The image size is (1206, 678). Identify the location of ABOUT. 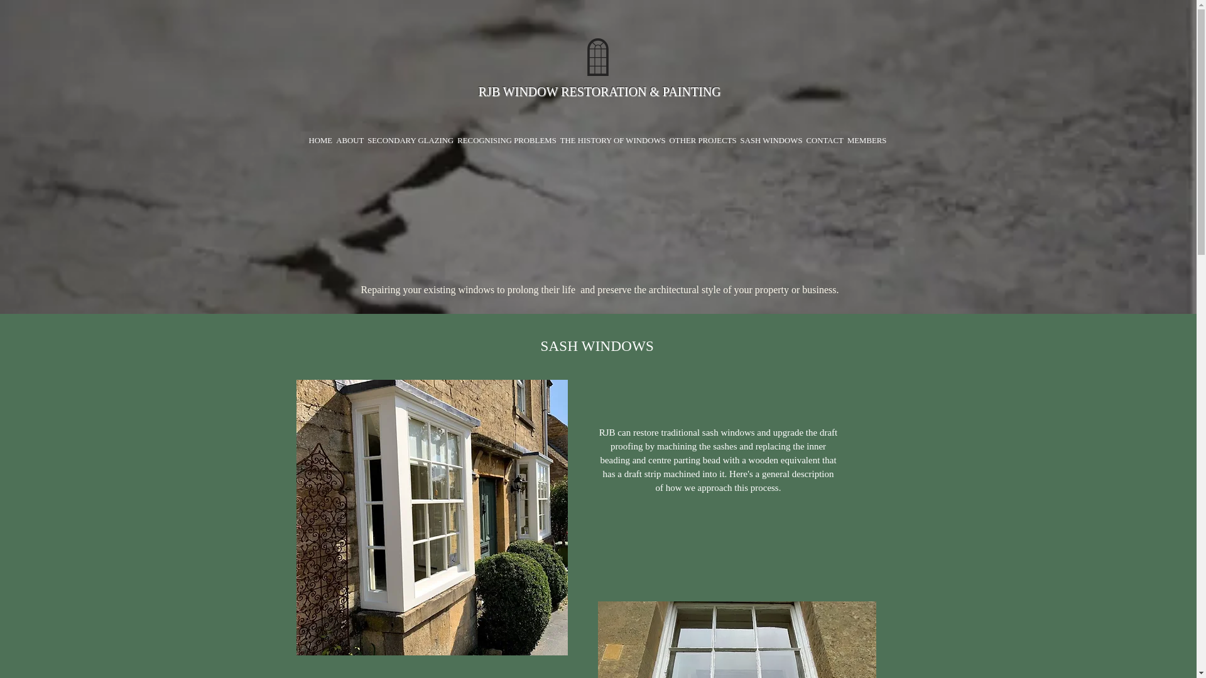
(349, 141).